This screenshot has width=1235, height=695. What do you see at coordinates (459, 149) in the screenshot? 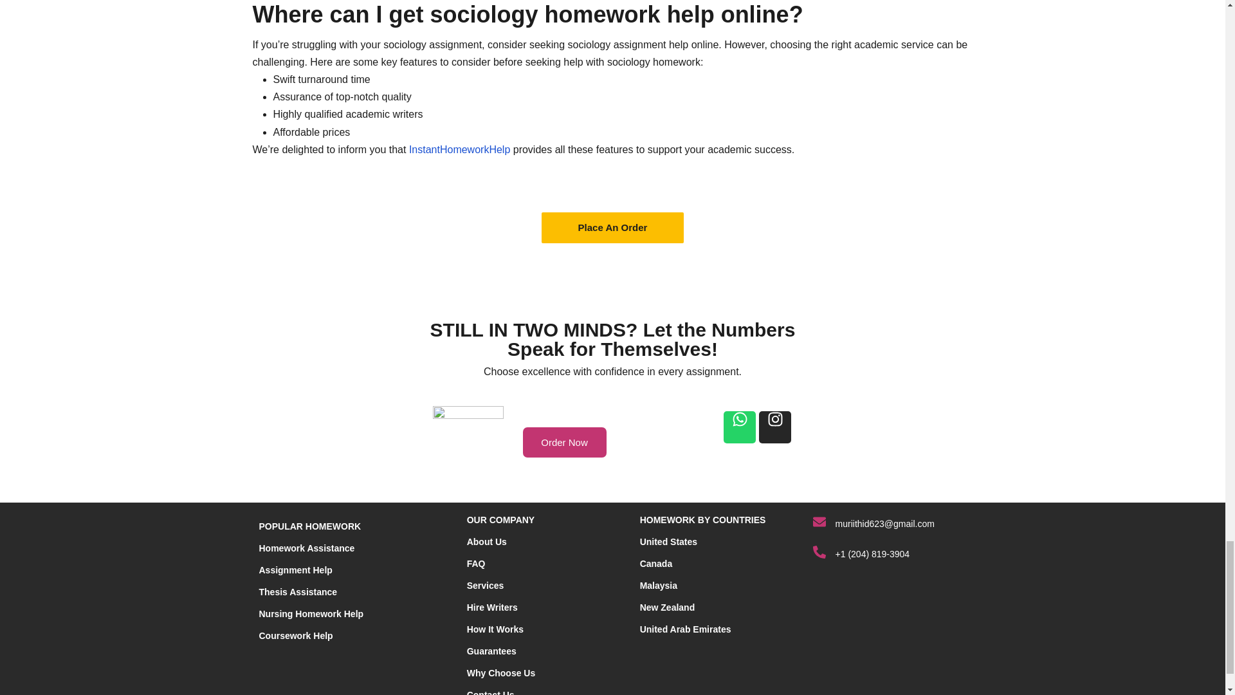
I see `InstantHomeworkHelp` at bounding box center [459, 149].